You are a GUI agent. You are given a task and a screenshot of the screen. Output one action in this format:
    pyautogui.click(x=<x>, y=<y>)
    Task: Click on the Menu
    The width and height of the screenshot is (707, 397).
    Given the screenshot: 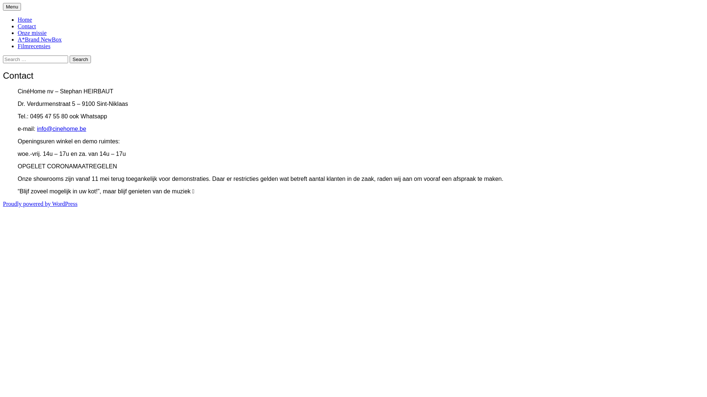 What is the action you would take?
    pyautogui.click(x=12, y=7)
    